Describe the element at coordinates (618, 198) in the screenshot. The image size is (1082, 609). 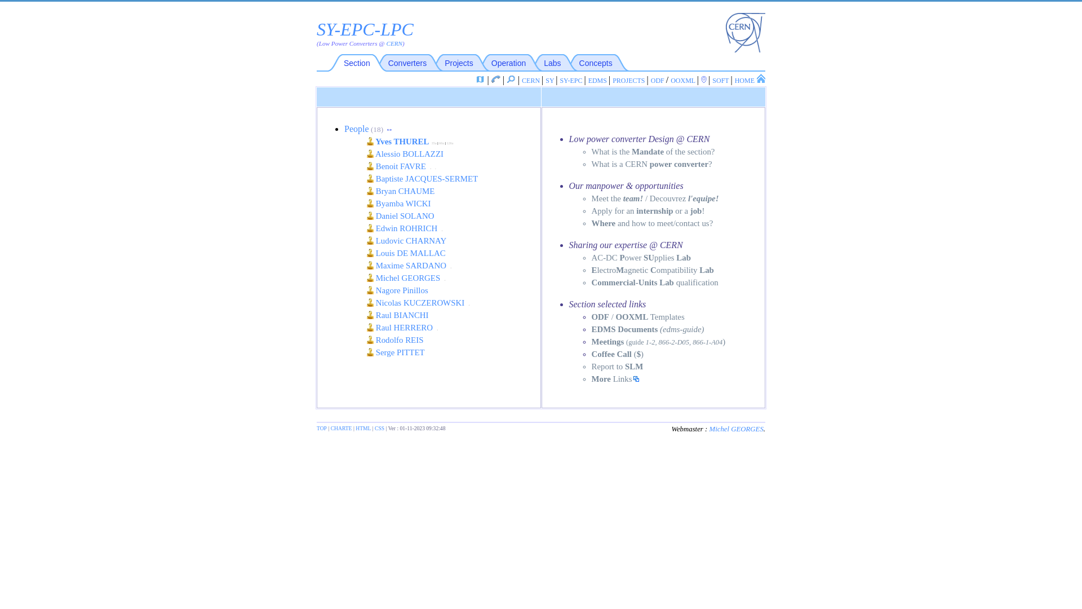
I see `Meet the team!` at that location.